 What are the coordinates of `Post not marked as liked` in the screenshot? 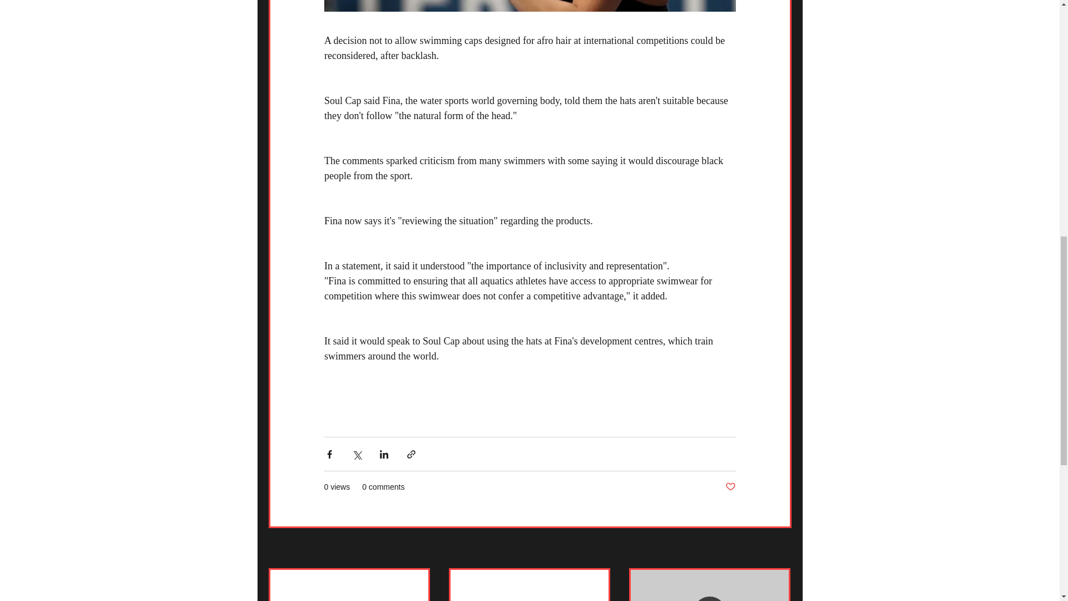 It's located at (730, 487).